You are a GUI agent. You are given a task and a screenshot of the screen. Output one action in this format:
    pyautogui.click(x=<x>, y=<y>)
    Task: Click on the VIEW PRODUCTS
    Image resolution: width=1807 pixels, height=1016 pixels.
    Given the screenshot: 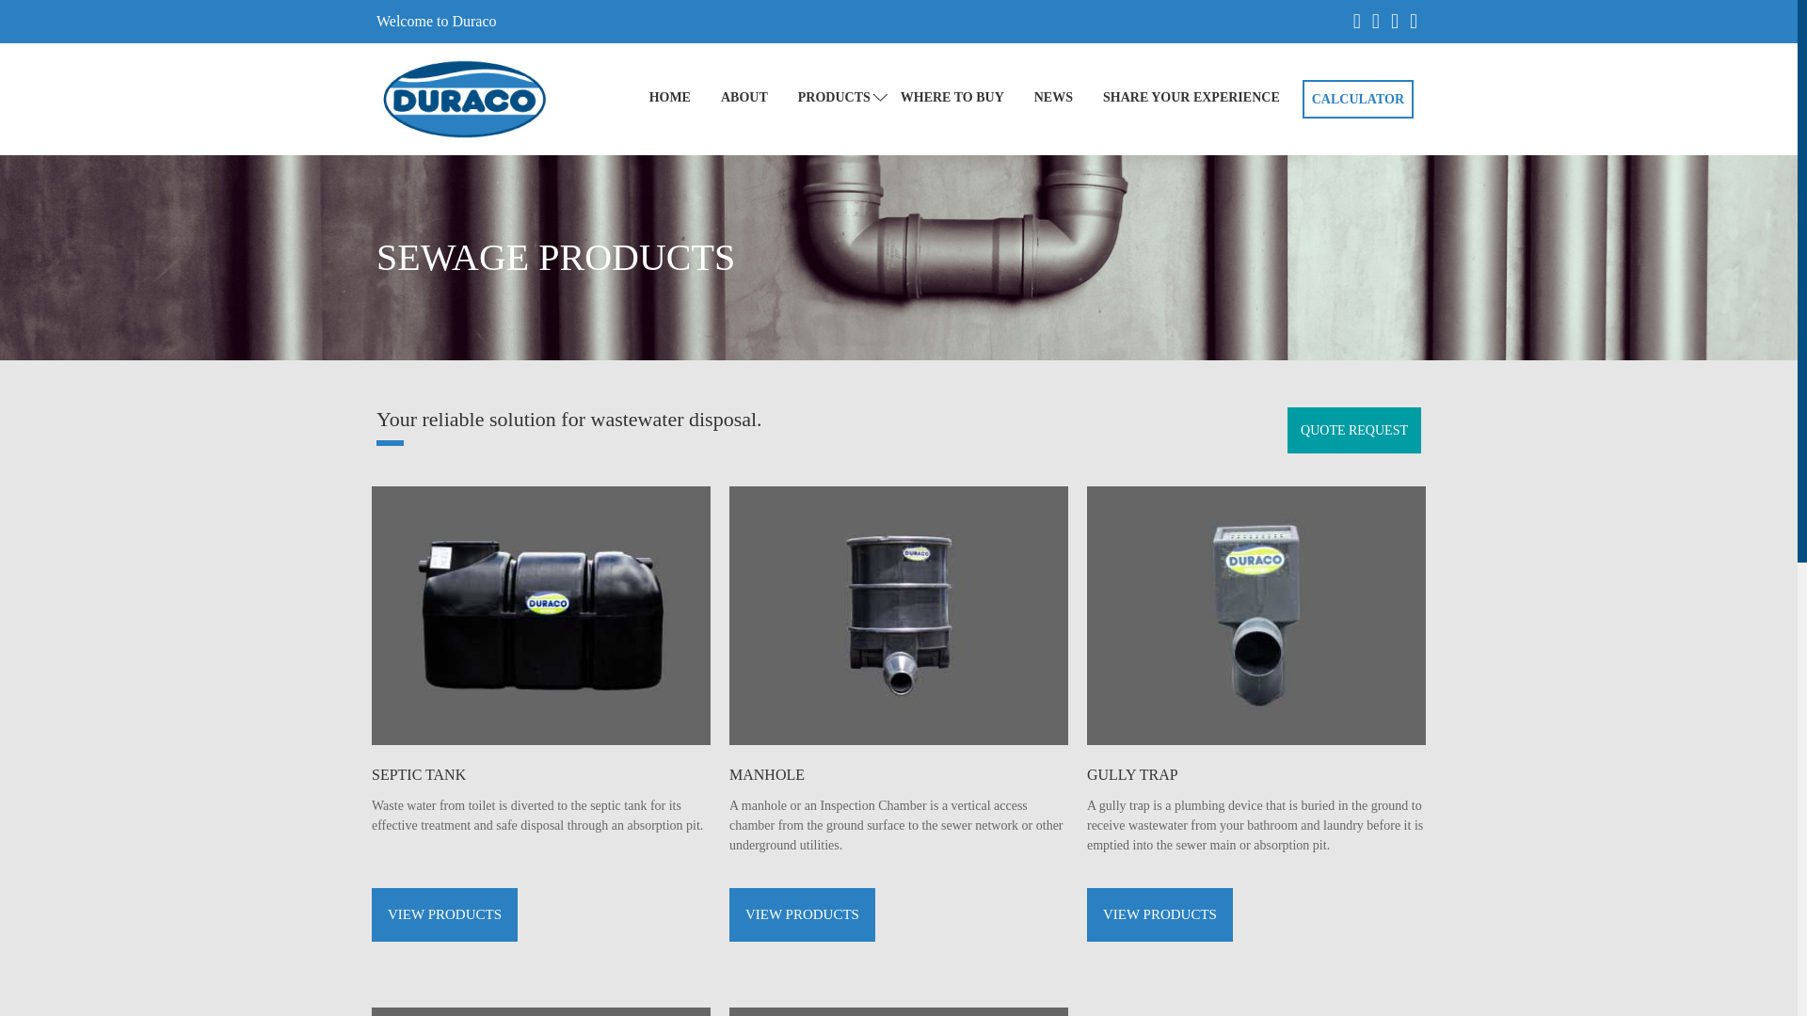 What is the action you would take?
    pyautogui.click(x=802, y=914)
    